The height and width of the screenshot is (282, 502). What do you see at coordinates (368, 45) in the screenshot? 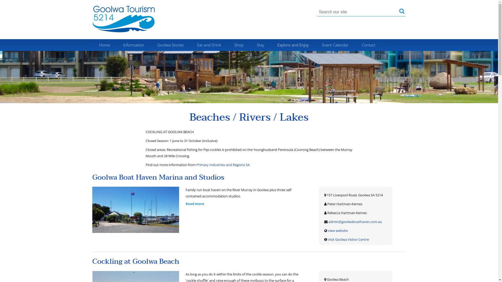
I see `Contact` at bounding box center [368, 45].